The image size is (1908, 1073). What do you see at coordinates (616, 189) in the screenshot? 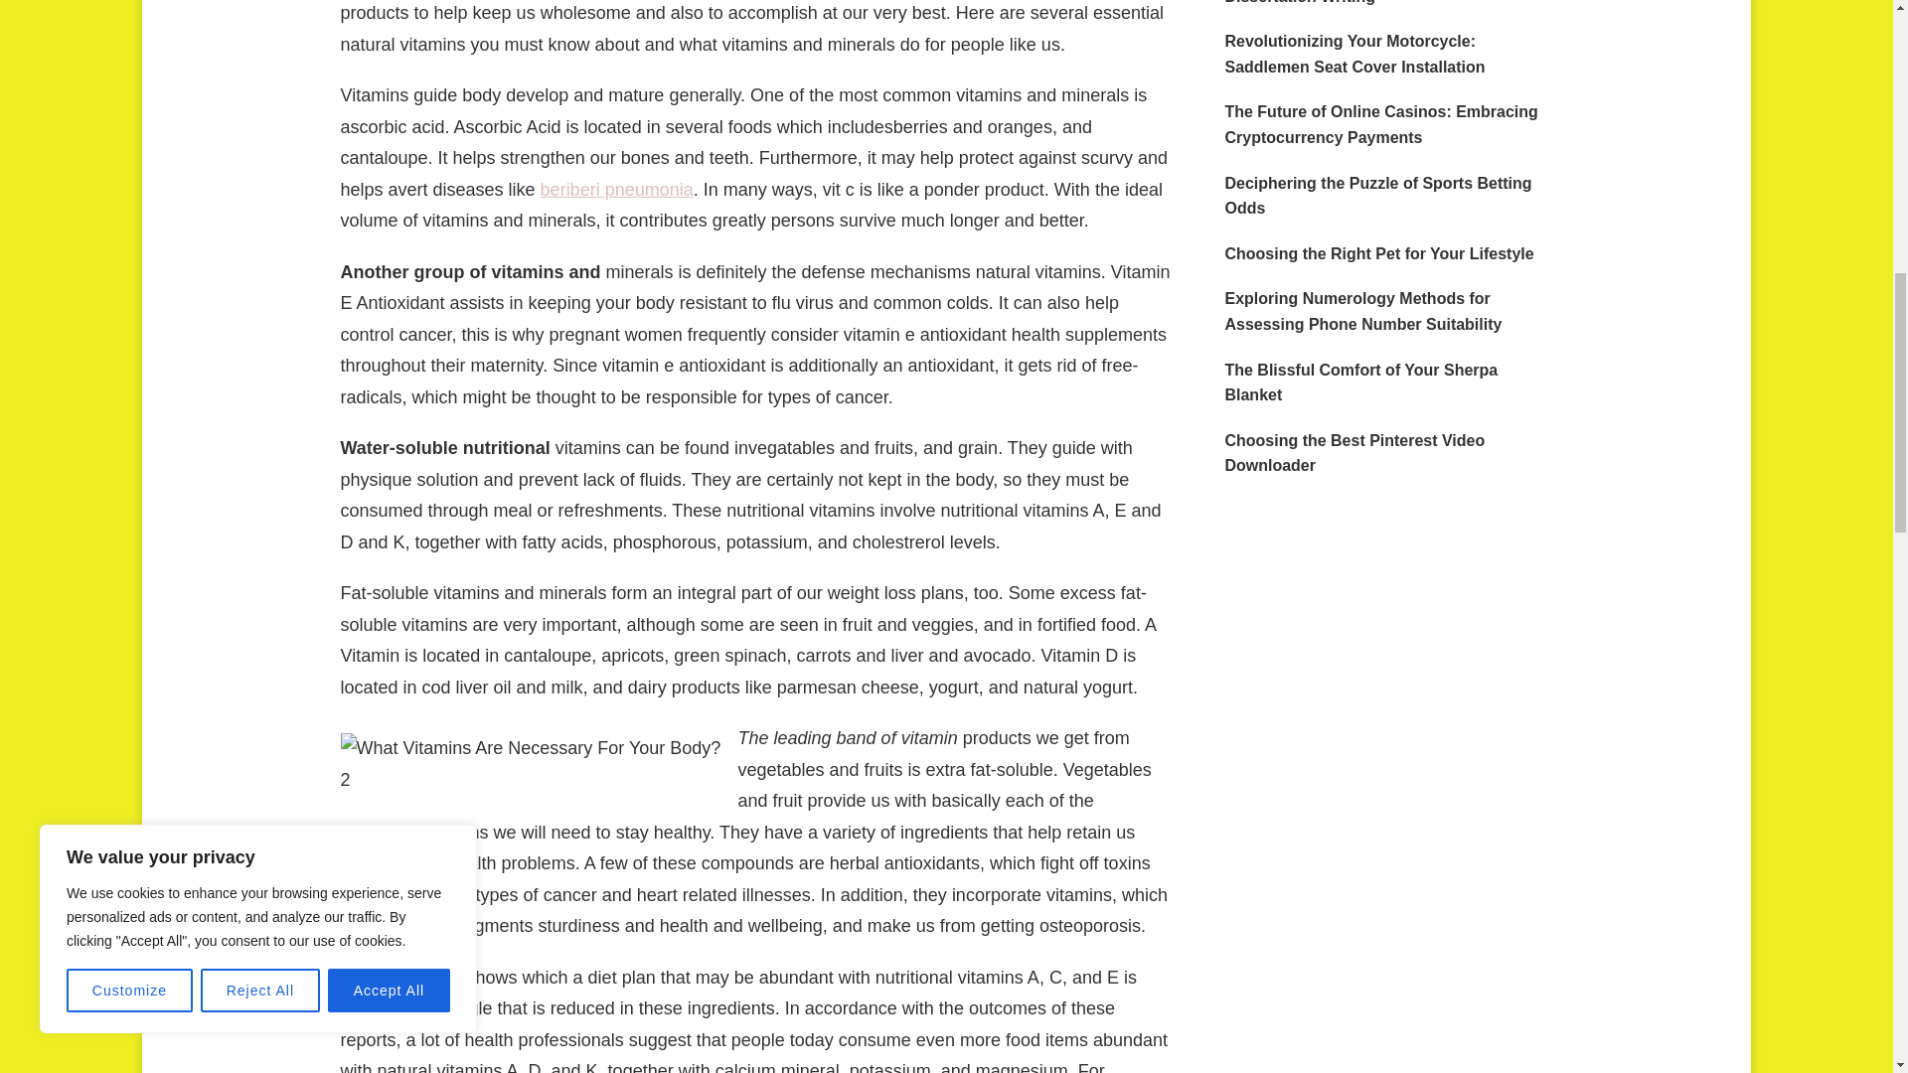
I see `beriberi pneumonia` at bounding box center [616, 189].